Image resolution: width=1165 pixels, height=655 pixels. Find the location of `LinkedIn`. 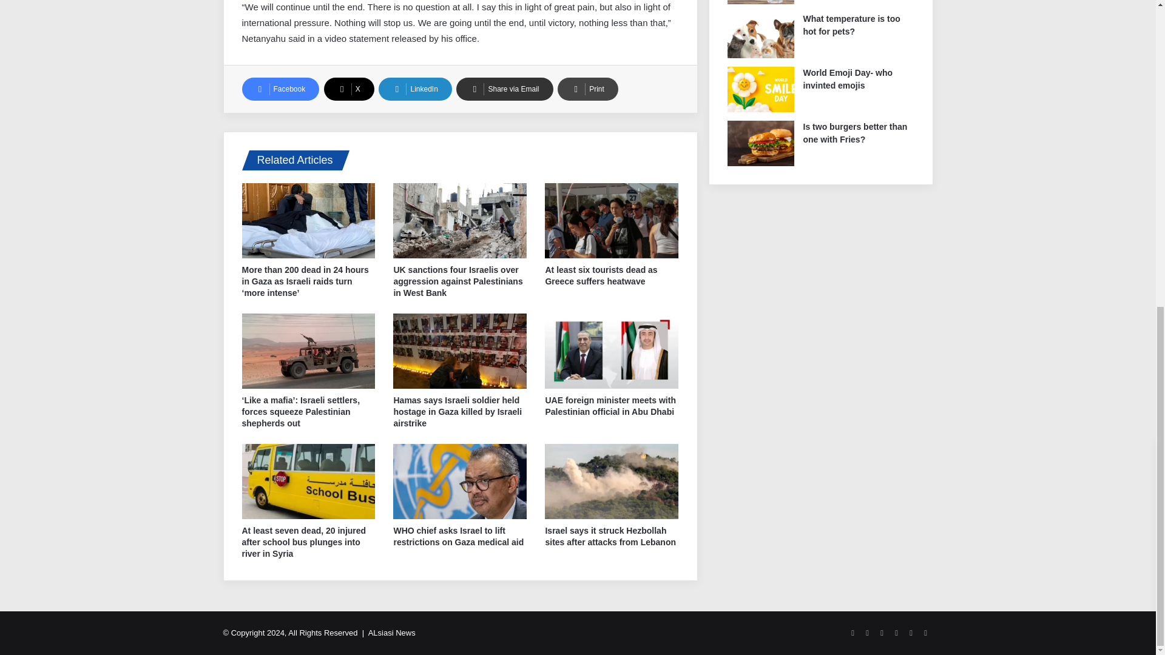

LinkedIn is located at coordinates (415, 89).